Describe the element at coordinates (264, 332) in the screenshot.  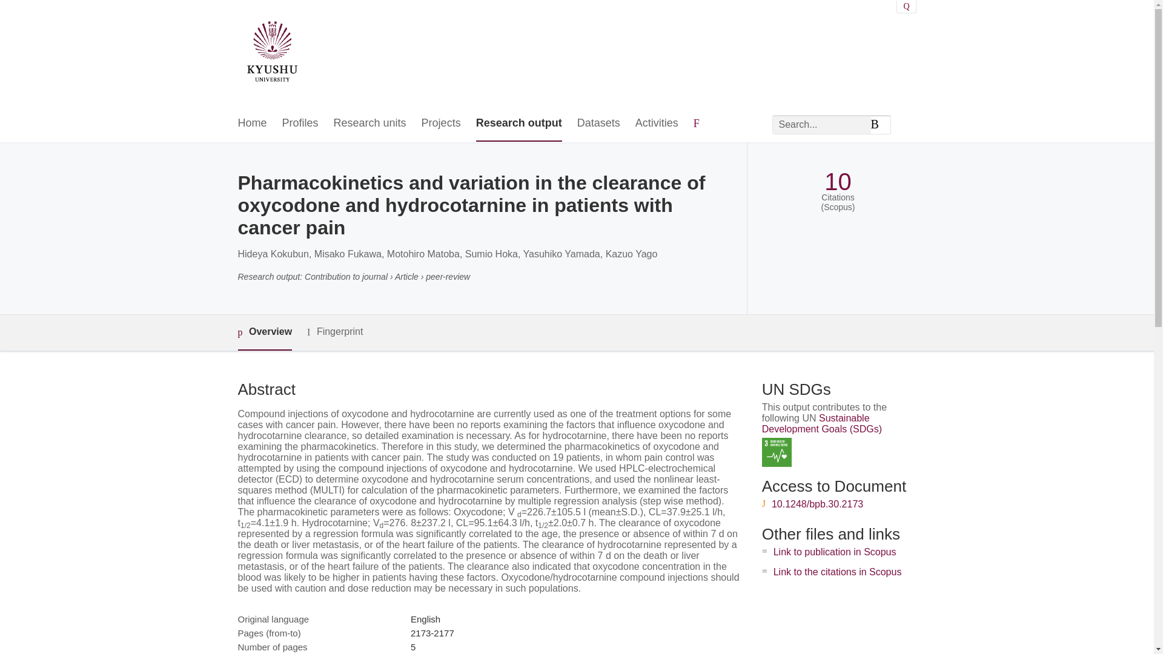
I see `Overview` at that location.